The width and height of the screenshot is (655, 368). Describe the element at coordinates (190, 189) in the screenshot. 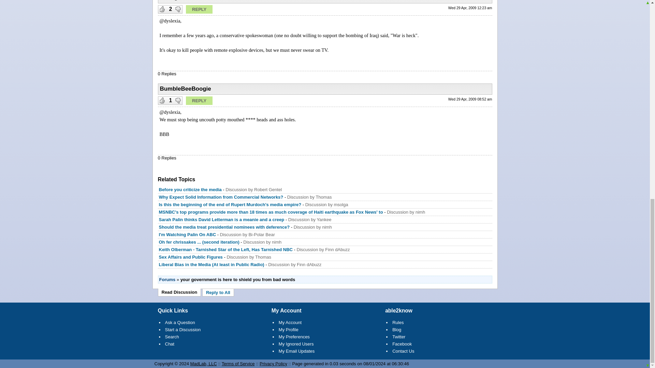

I see `Before you criticize the media` at that location.